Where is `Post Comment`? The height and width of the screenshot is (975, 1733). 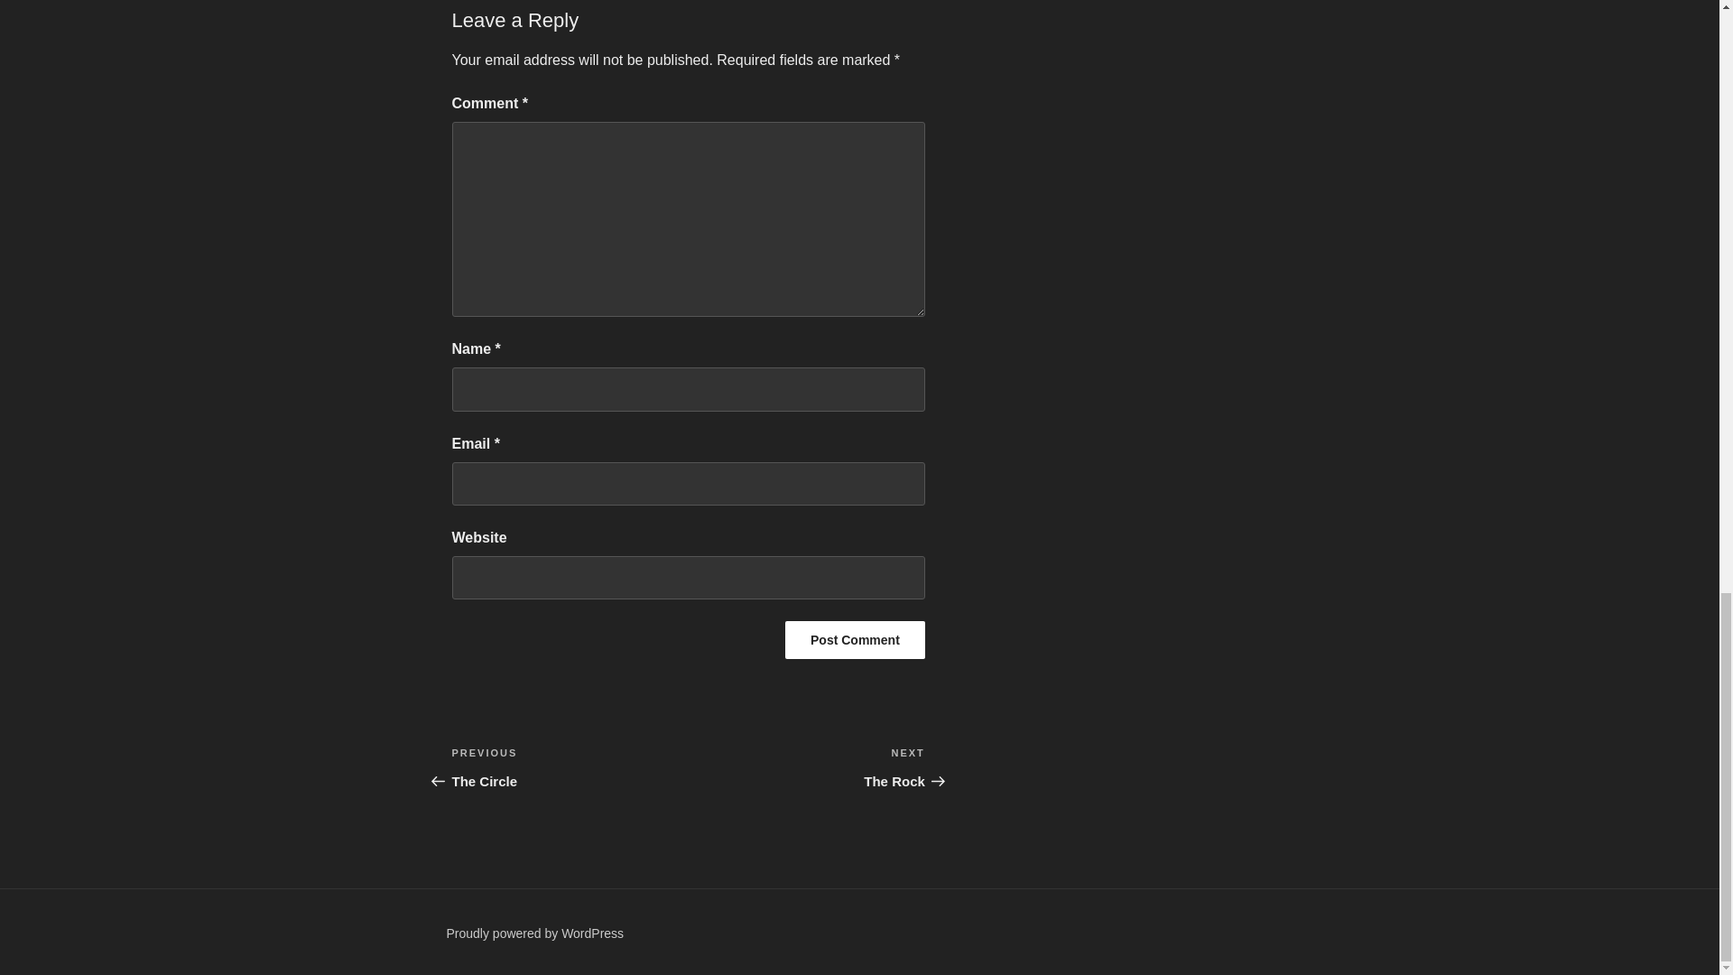 Post Comment is located at coordinates (534, 933).